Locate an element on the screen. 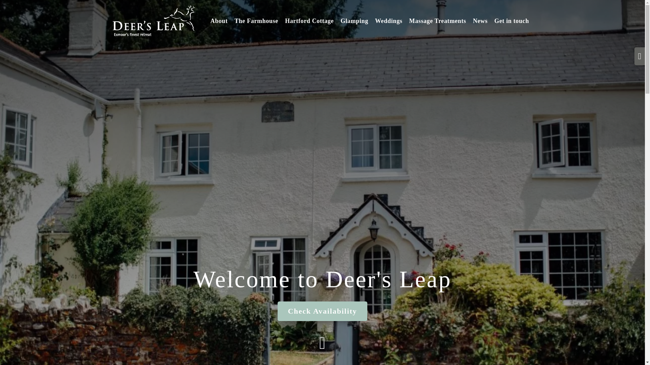  Get in touch is located at coordinates (511, 21).